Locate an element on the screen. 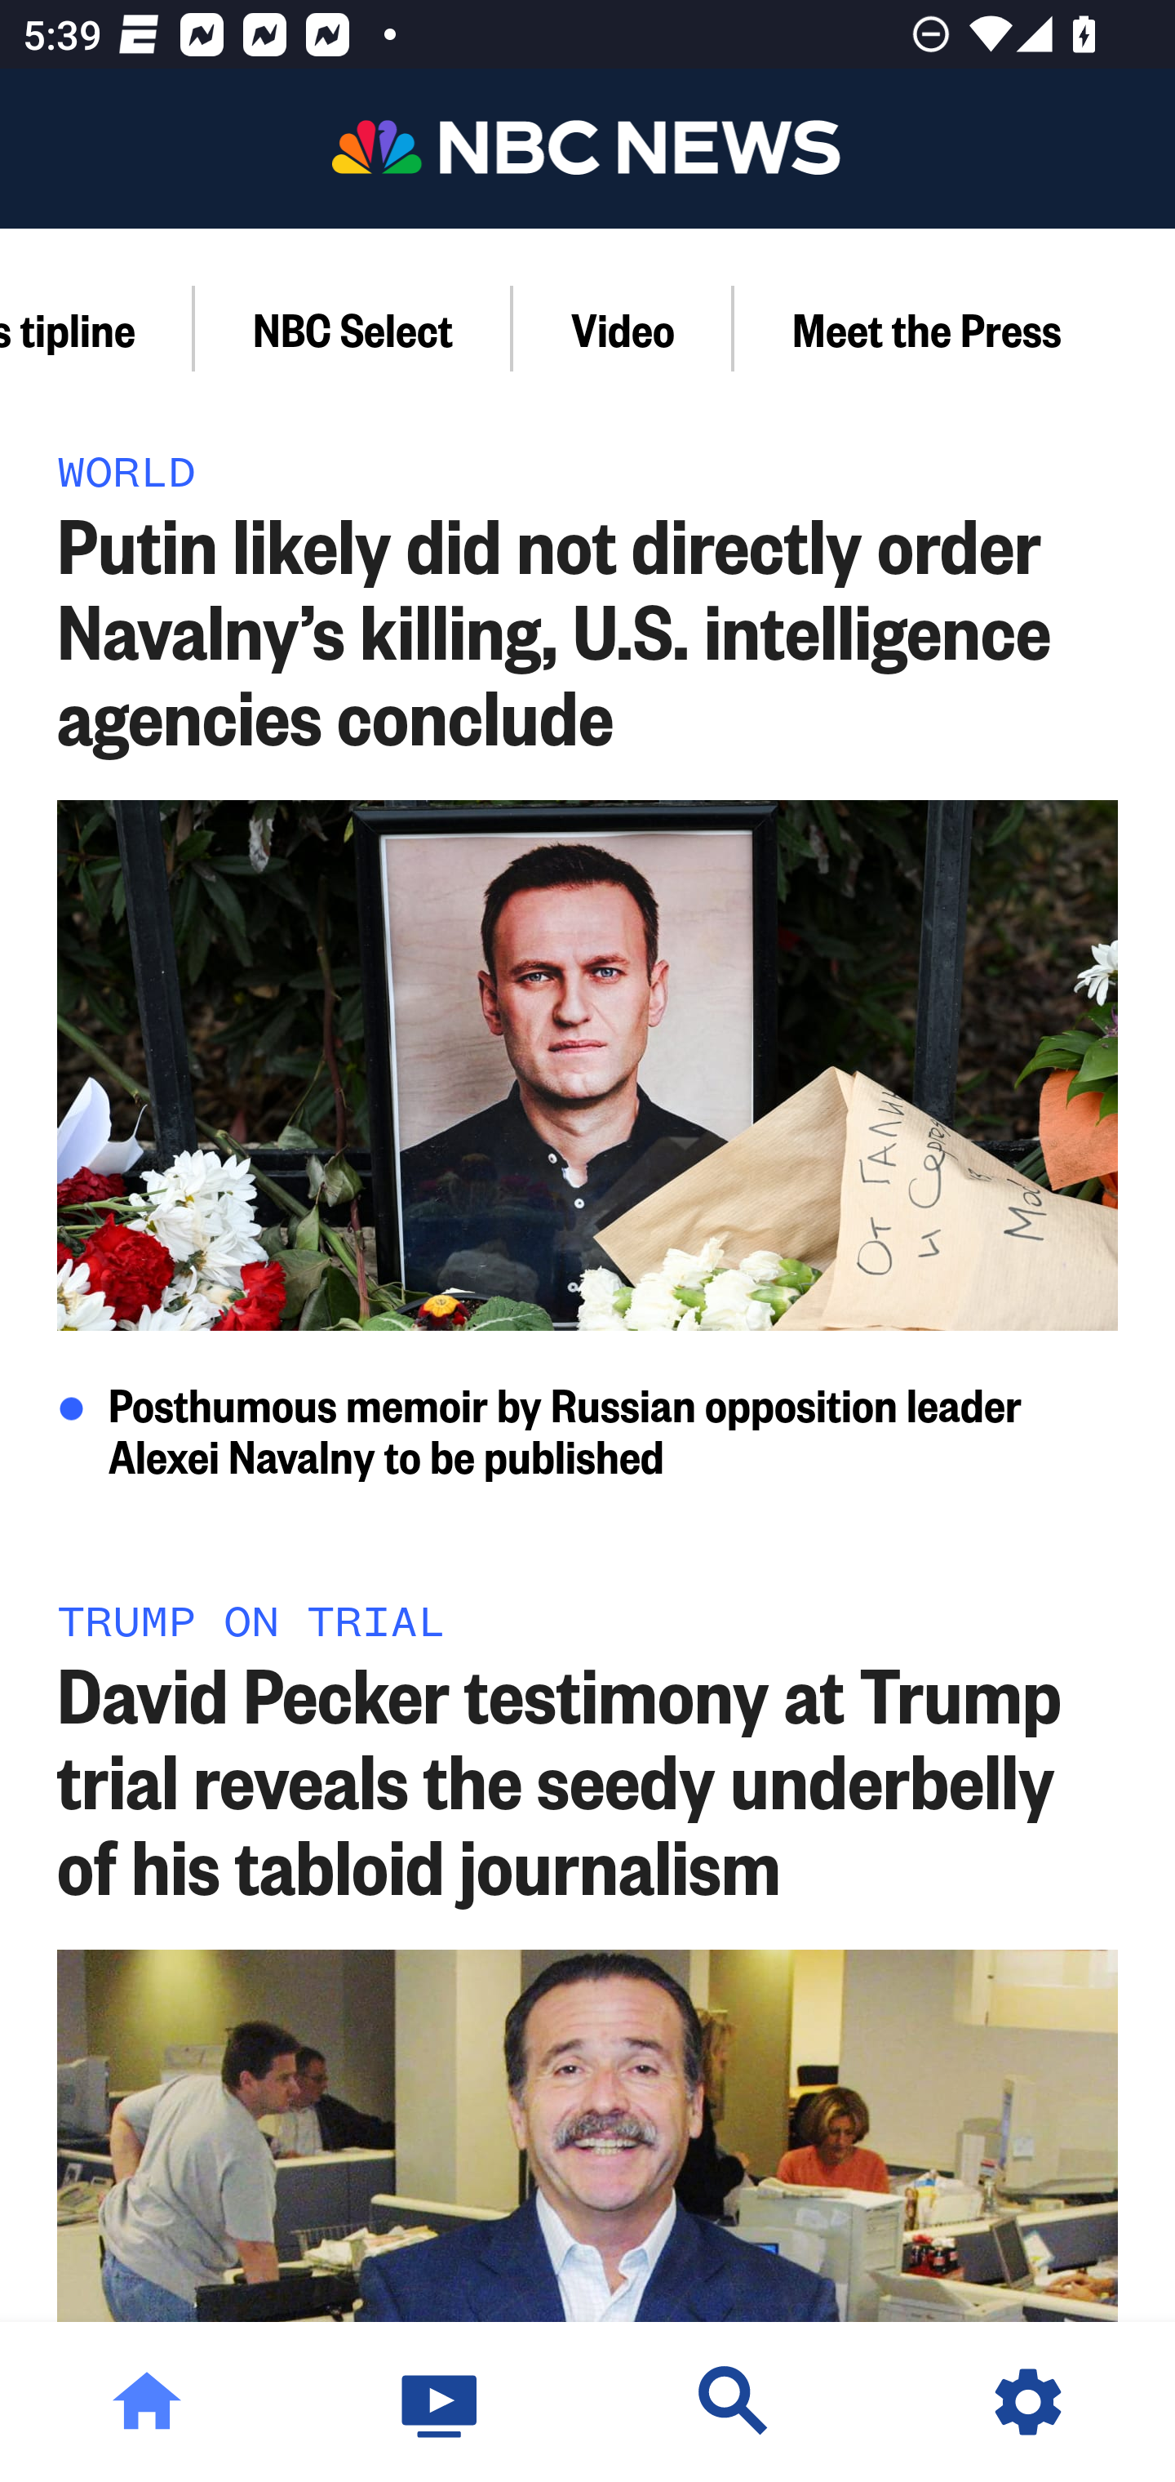 This screenshot has width=1175, height=2482. Video is located at coordinates (623, 328).